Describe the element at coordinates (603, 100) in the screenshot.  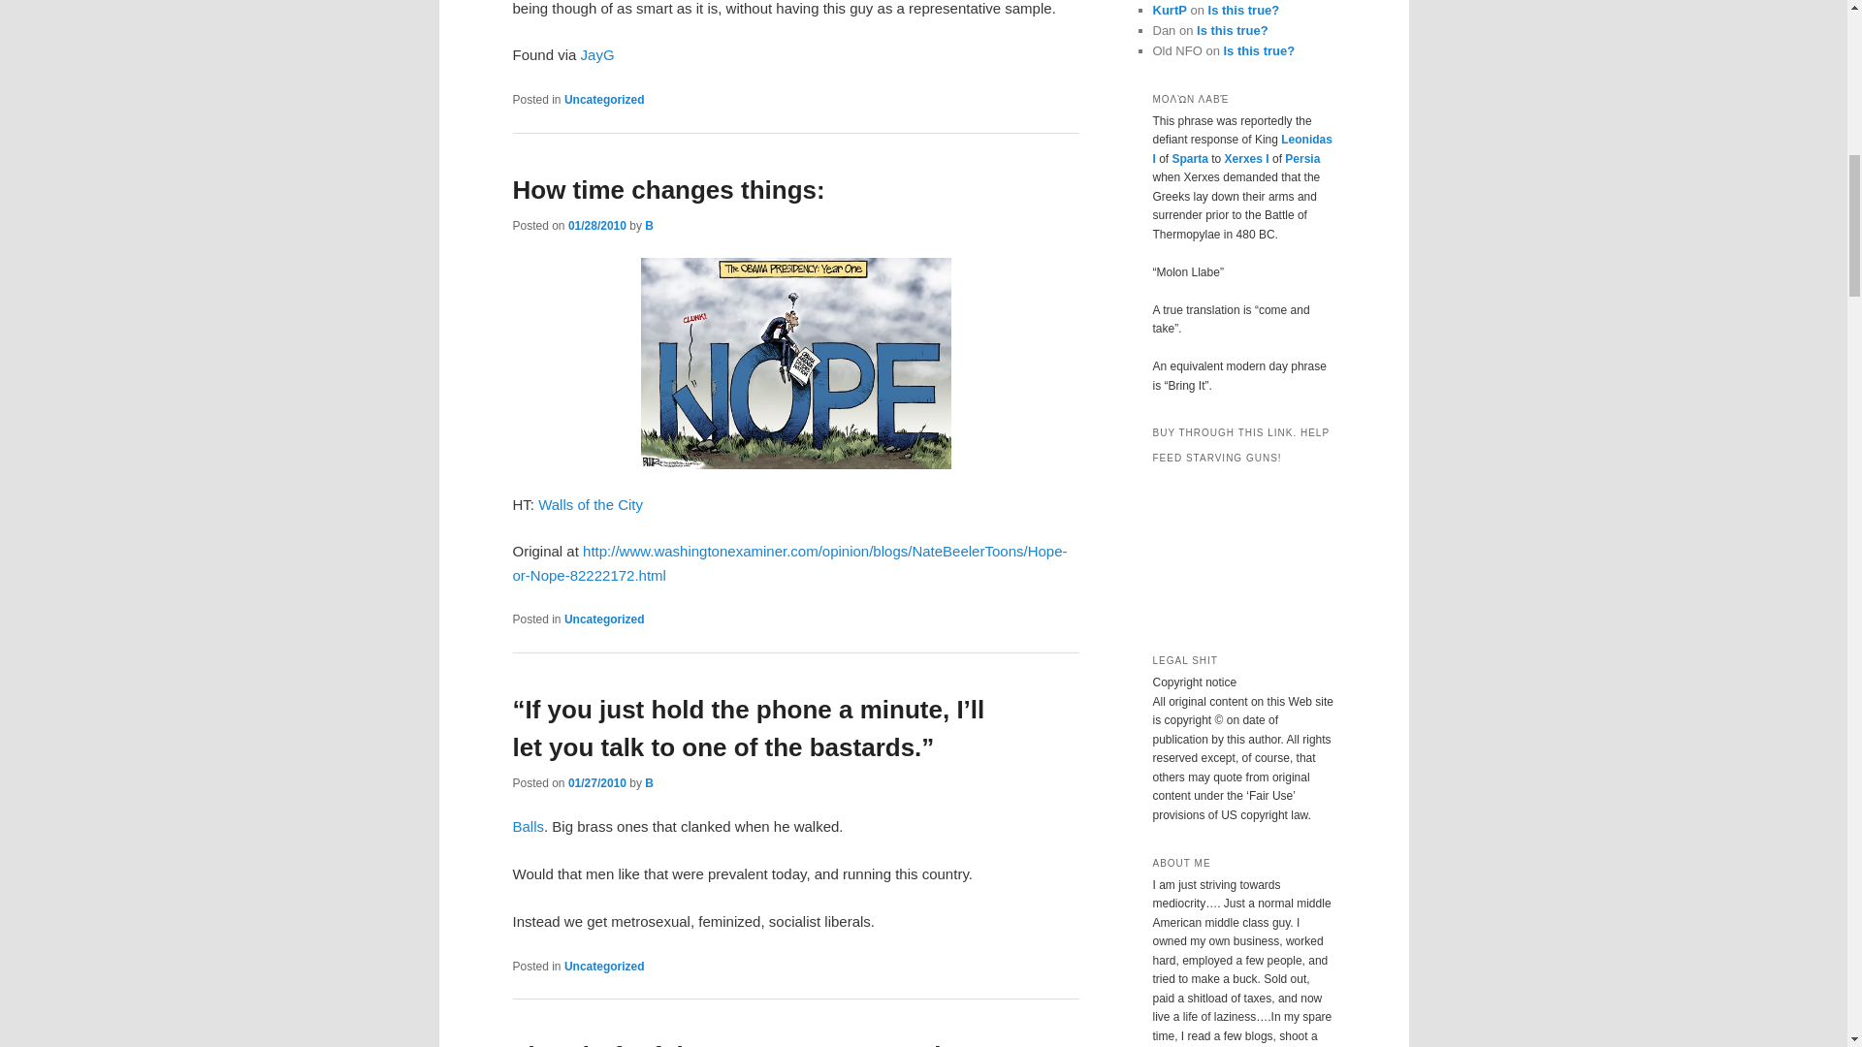
I see `Uncategorized` at that location.